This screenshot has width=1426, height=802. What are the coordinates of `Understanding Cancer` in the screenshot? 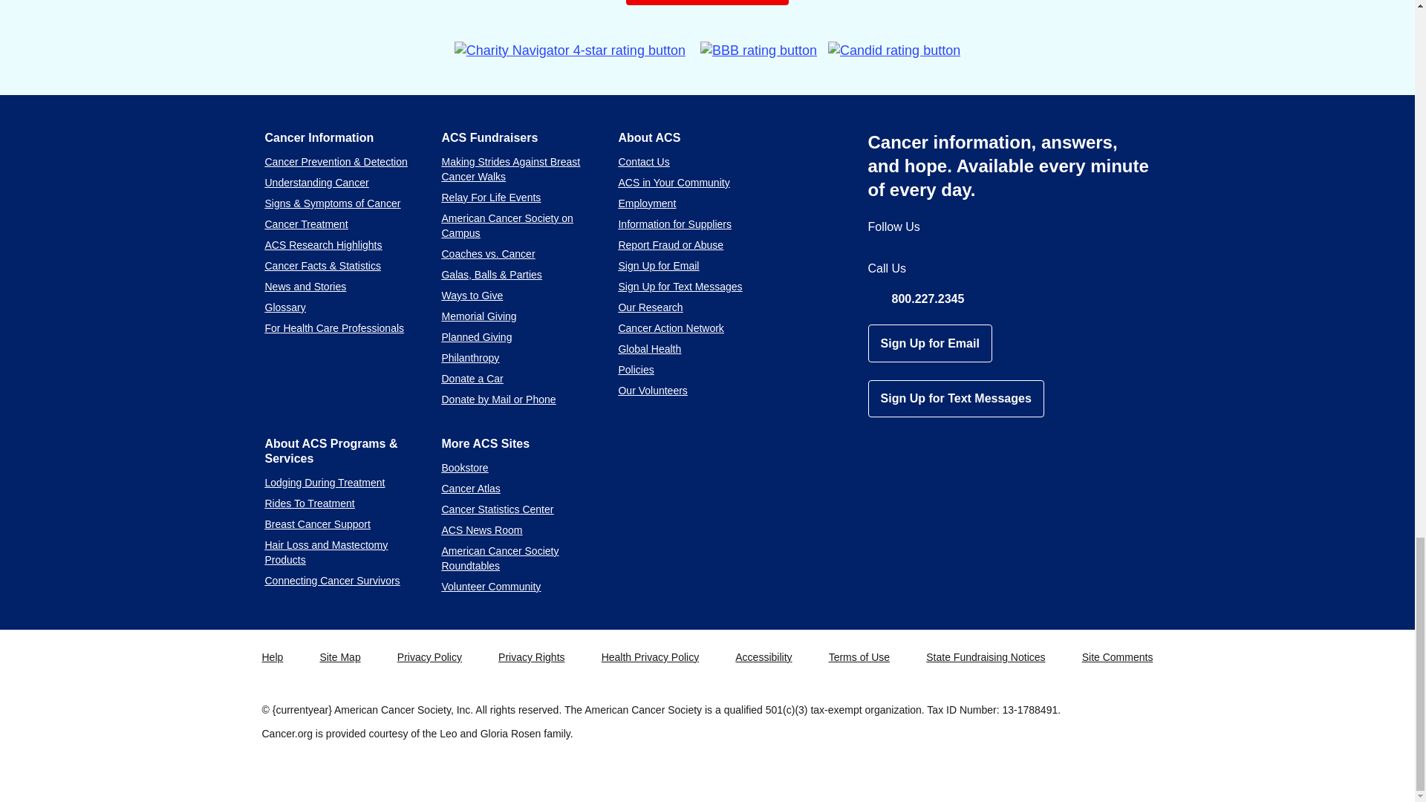 It's located at (316, 182).